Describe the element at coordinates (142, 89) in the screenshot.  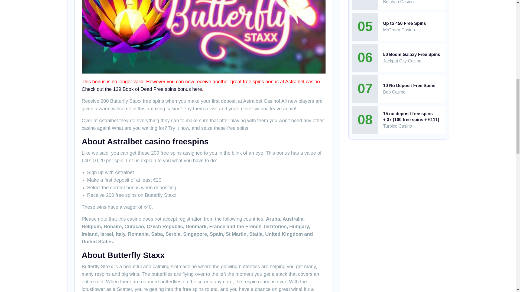
I see `book of dead slot` at that location.